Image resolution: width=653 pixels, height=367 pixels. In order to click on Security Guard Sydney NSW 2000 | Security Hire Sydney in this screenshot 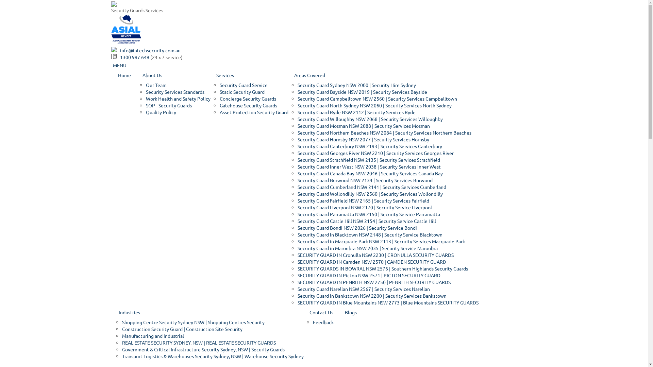, I will do `click(356, 85)`.